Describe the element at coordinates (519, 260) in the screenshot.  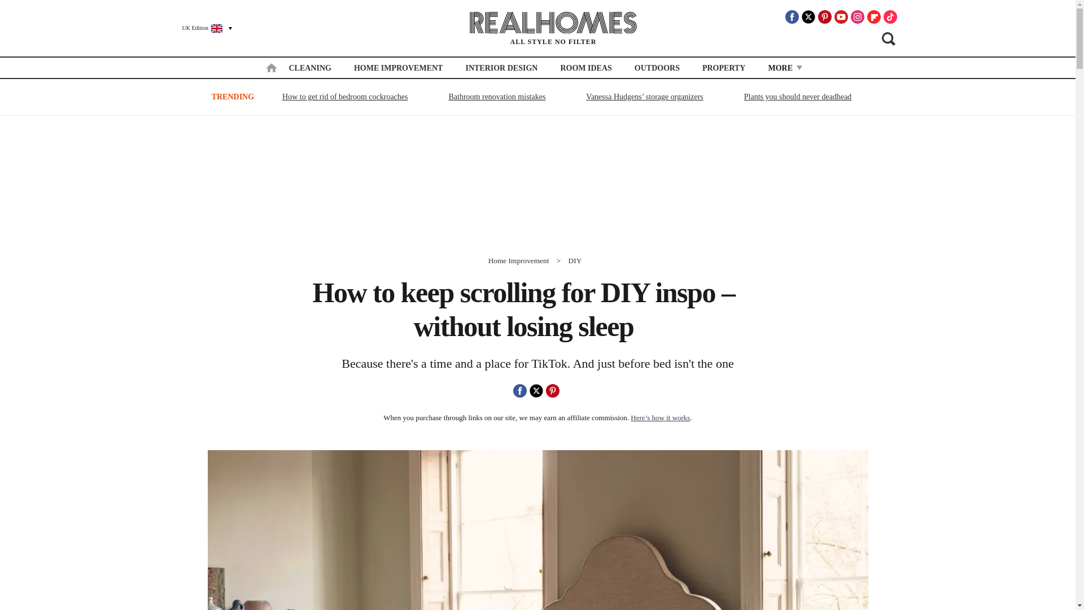
I see `Home Improvement` at that location.